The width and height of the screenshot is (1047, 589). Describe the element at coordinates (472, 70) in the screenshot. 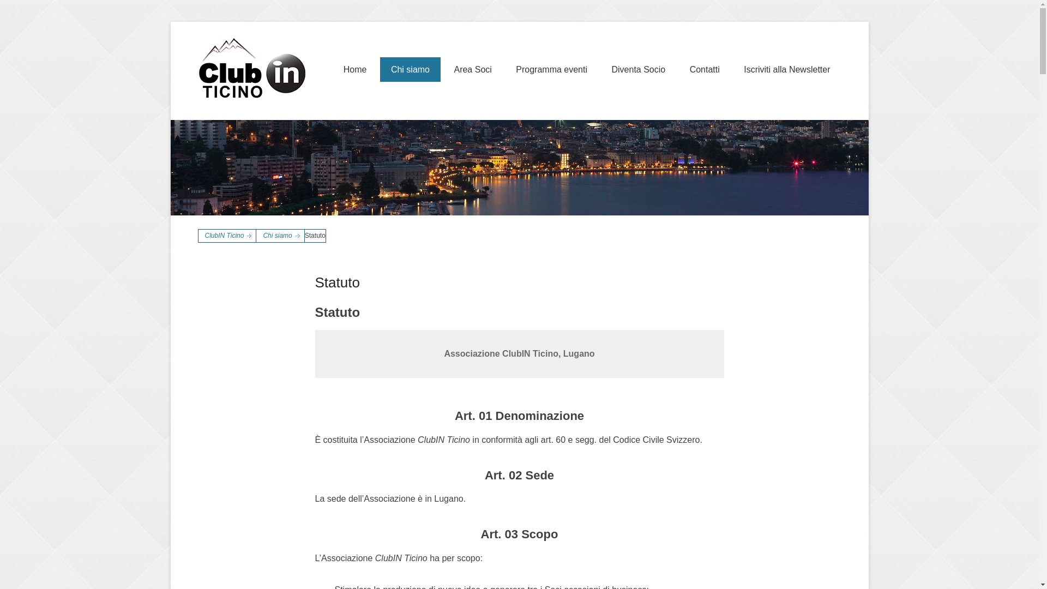

I see `Area Soci` at that location.